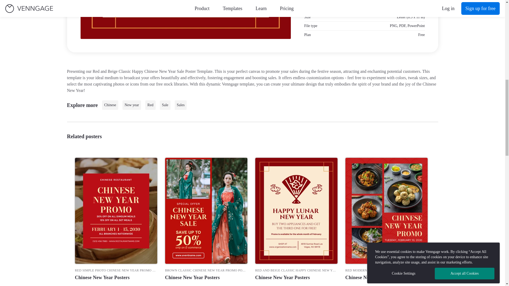  I want to click on Red Simple Photo Chinese New Year Promo Poster, so click(116, 270).